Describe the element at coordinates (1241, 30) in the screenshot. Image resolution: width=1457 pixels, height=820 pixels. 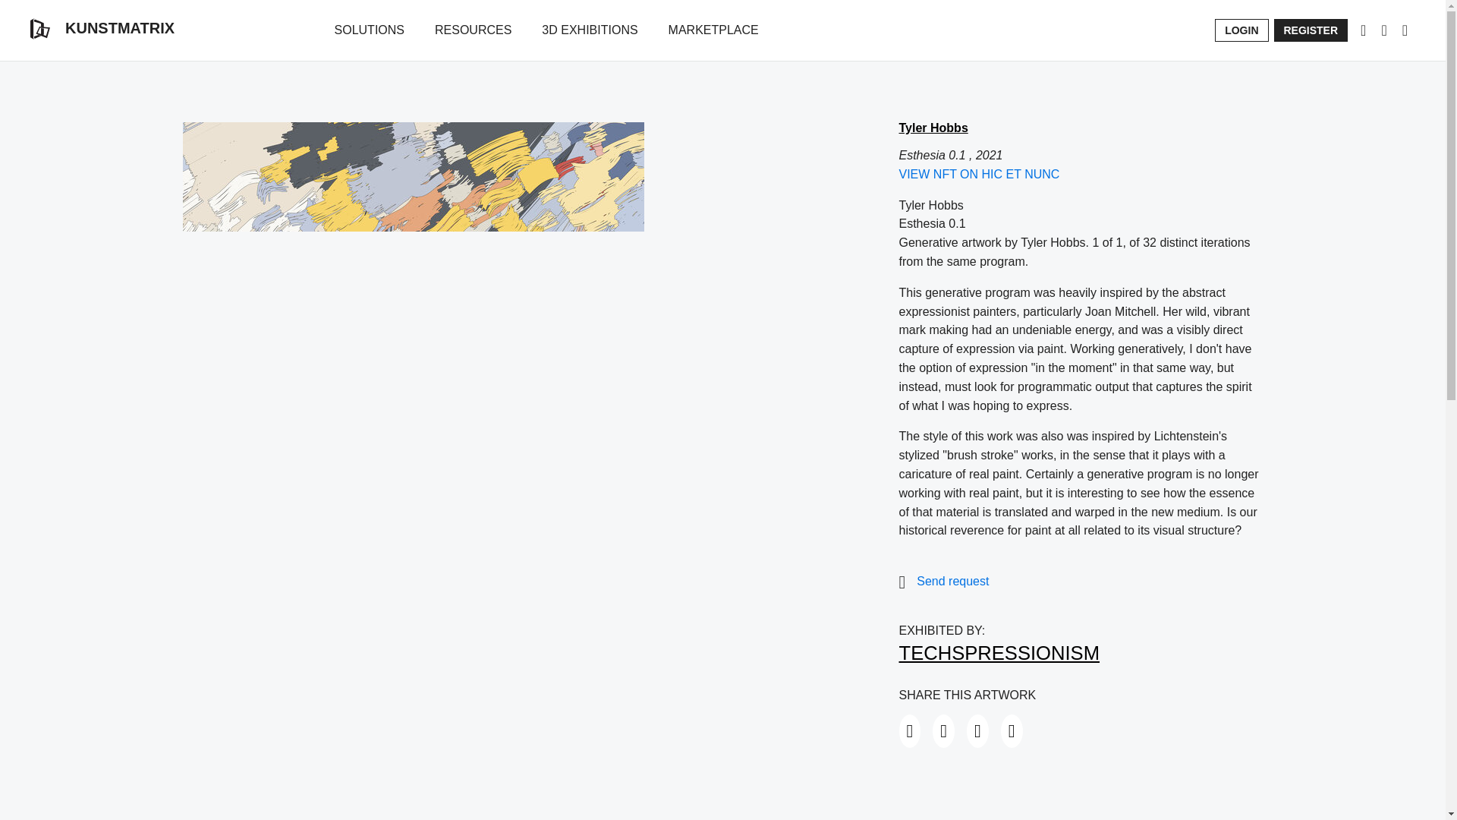
I see `LOGIN` at that location.